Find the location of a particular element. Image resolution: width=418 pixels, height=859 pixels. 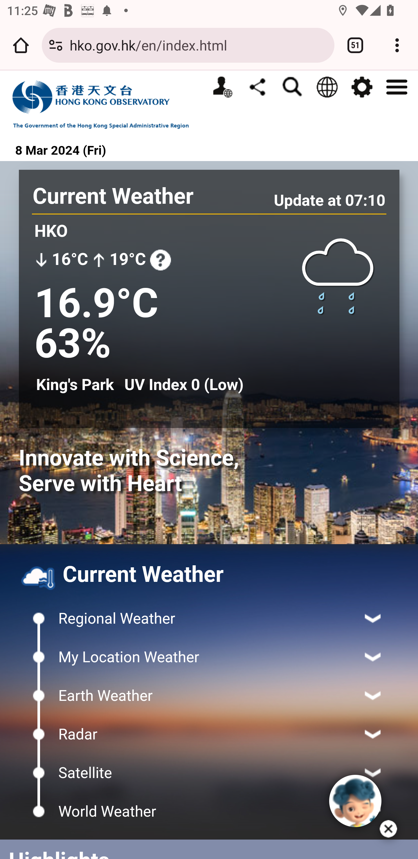

Language Language is located at coordinates (327, 87).